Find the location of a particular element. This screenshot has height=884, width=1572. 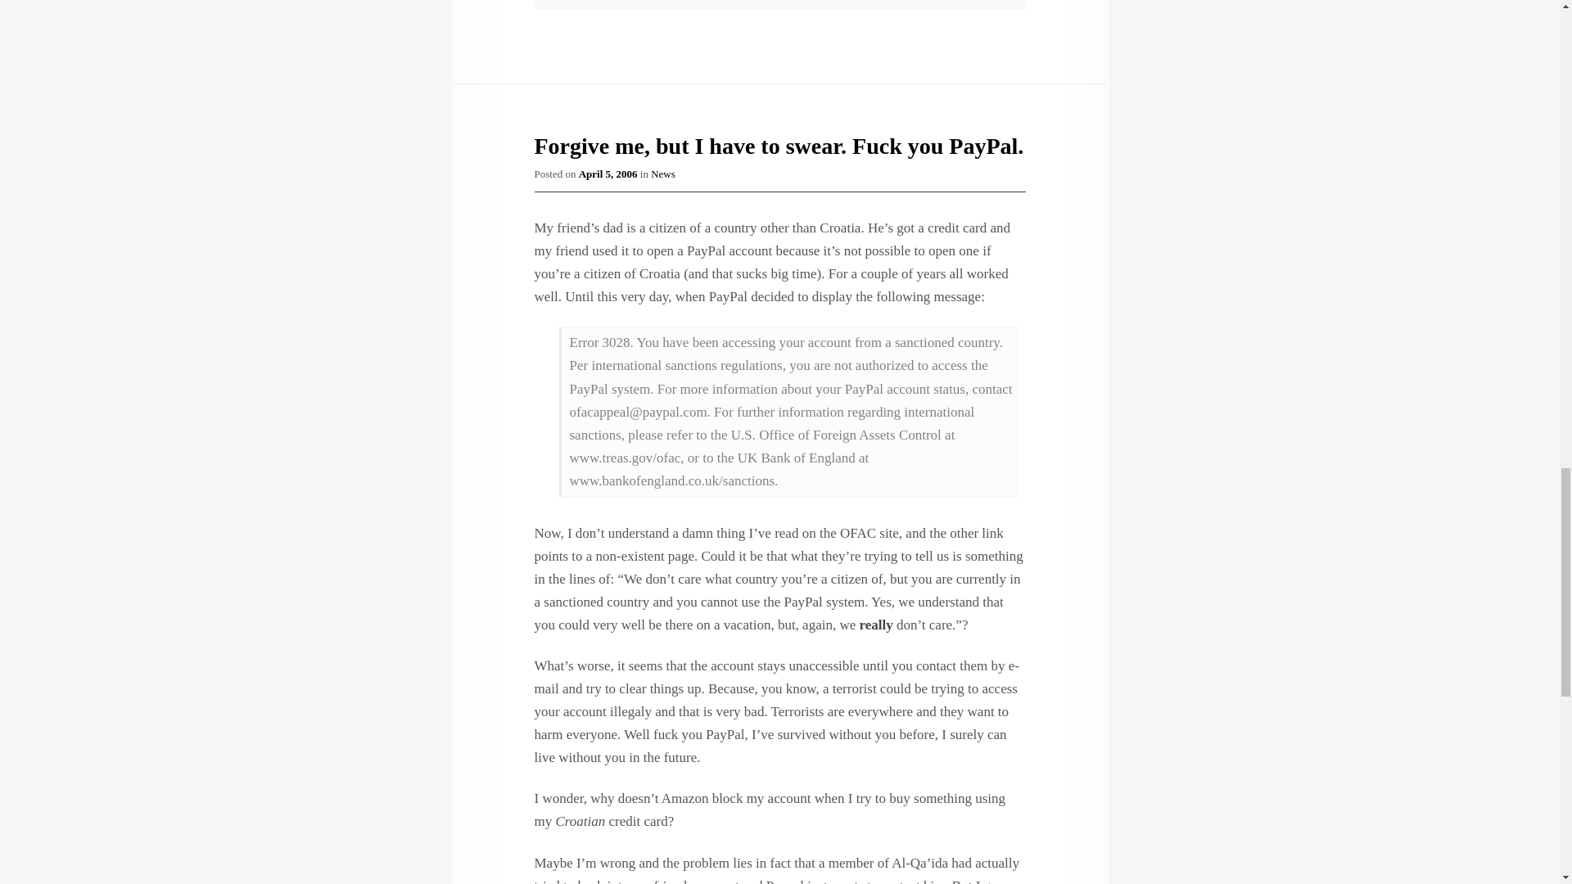

11:19 pm is located at coordinates (608, 174).